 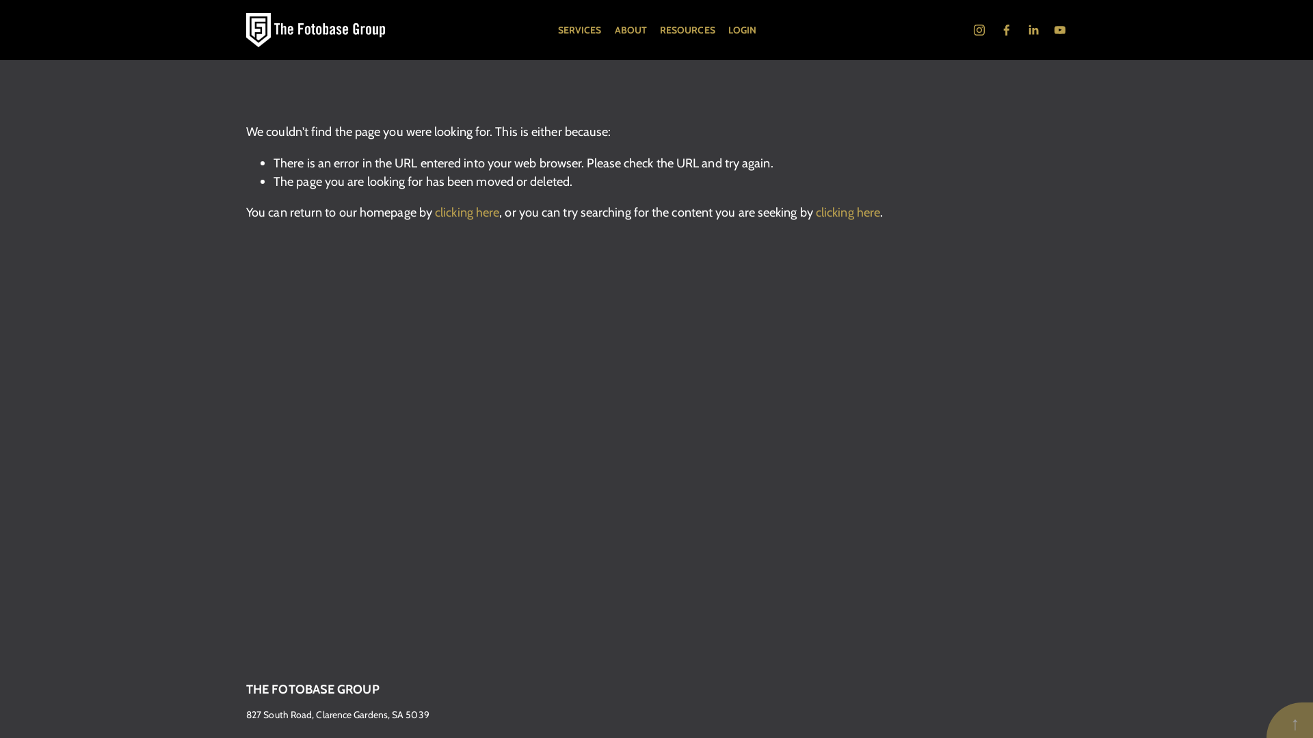 What do you see at coordinates (631, 30) in the screenshot?
I see `ABOUT` at bounding box center [631, 30].